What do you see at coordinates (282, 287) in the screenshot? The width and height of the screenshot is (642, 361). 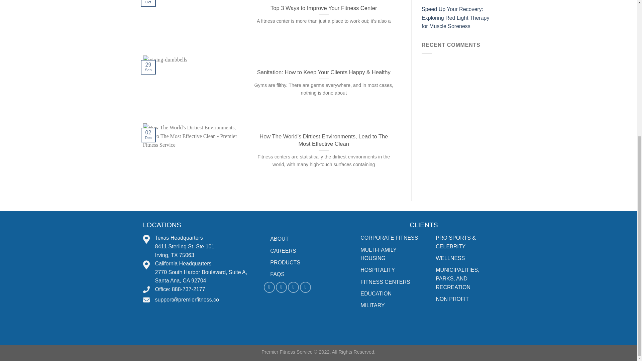 I see `Follow on Instagram` at bounding box center [282, 287].